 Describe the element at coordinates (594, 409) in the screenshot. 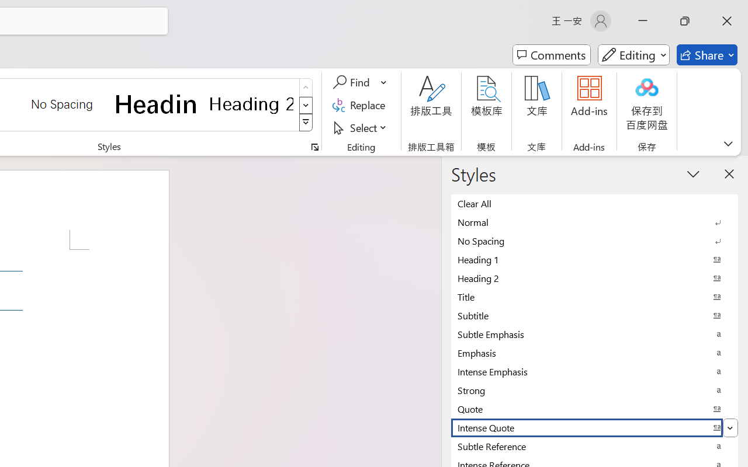

I see `Quote` at that location.